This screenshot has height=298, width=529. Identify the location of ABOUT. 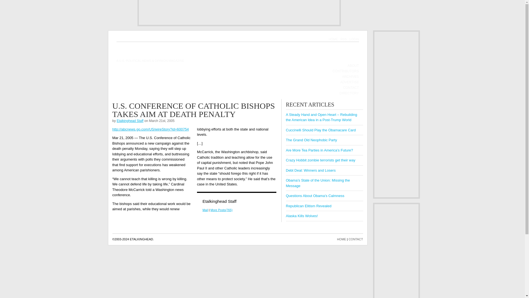
(353, 66).